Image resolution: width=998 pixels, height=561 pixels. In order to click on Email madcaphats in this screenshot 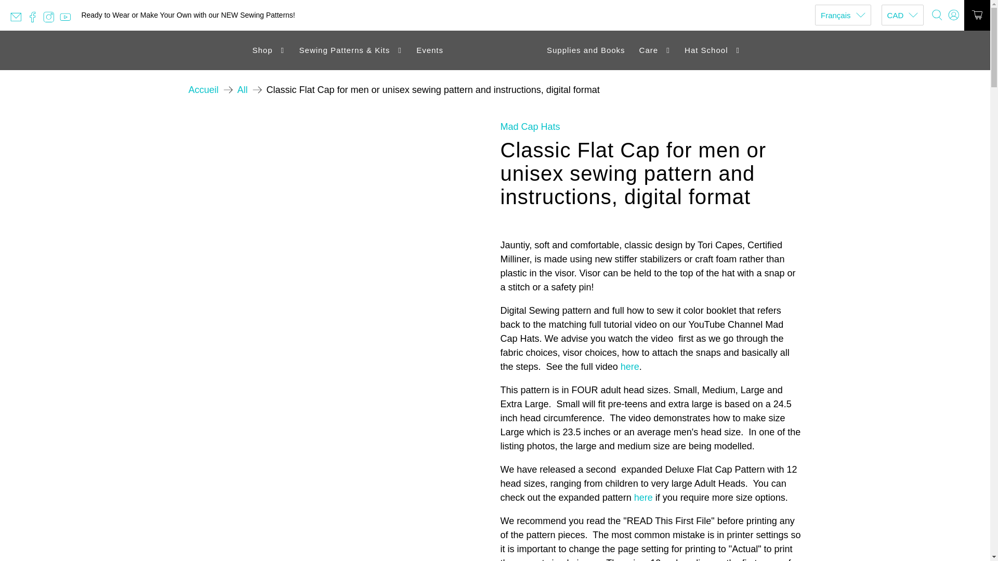, I will do `click(18, 20)`.